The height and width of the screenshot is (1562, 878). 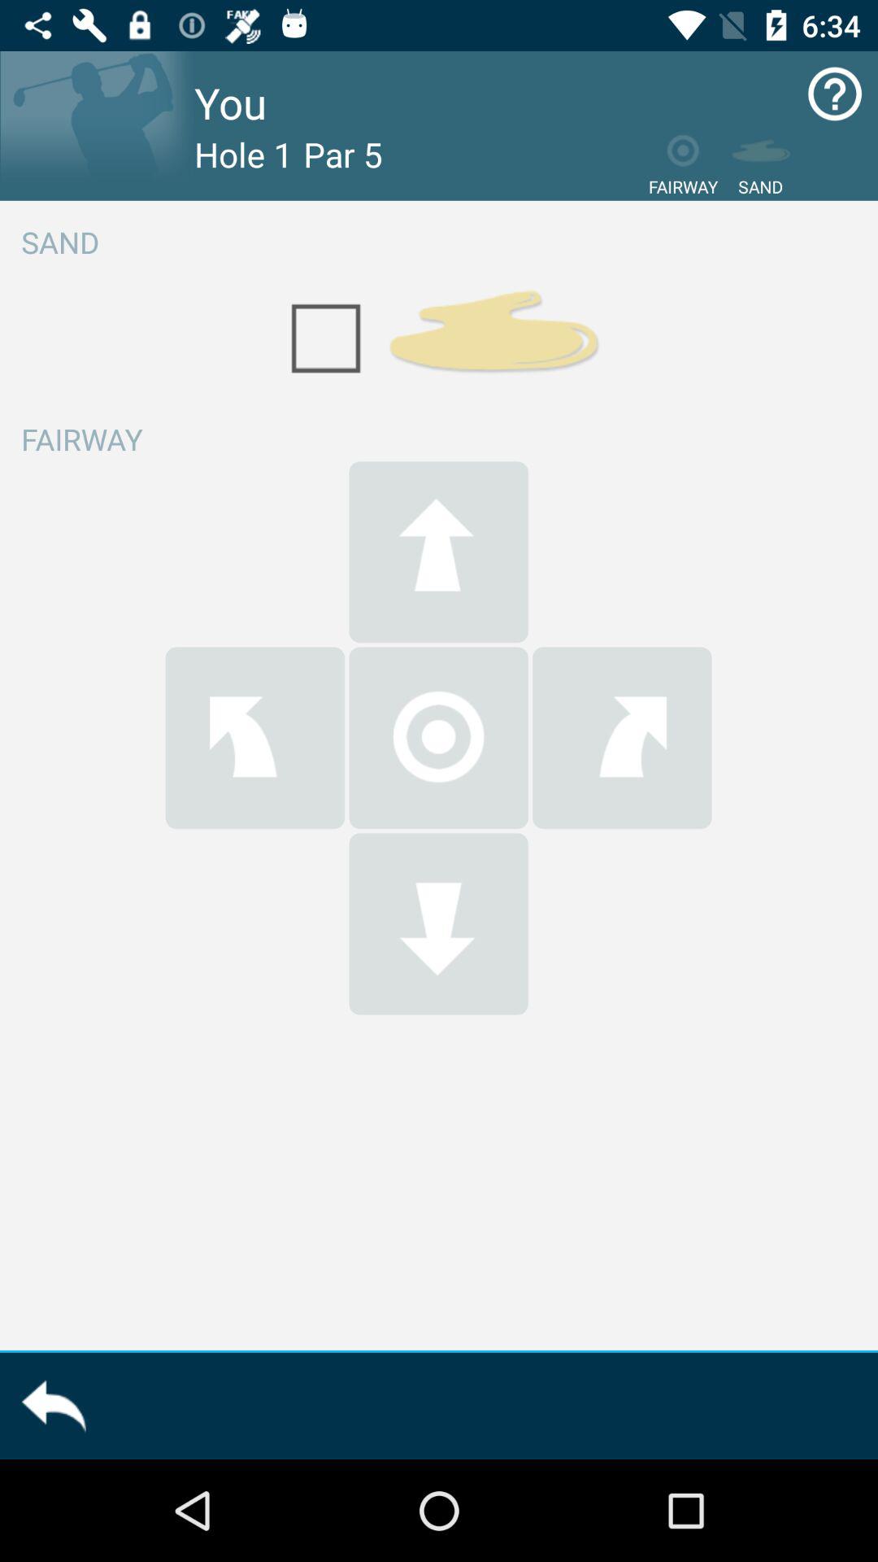 I want to click on aim forward, so click(x=438, y=552).